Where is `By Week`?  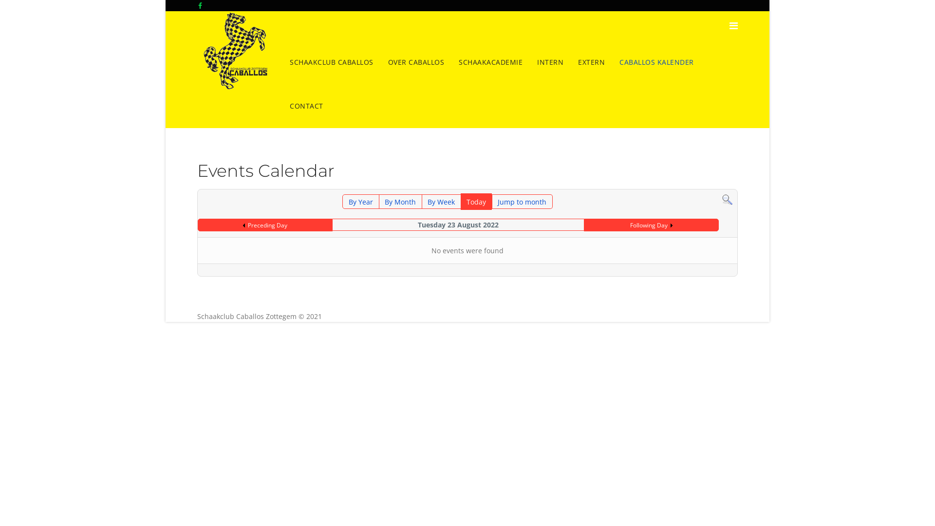
By Week is located at coordinates (441, 202).